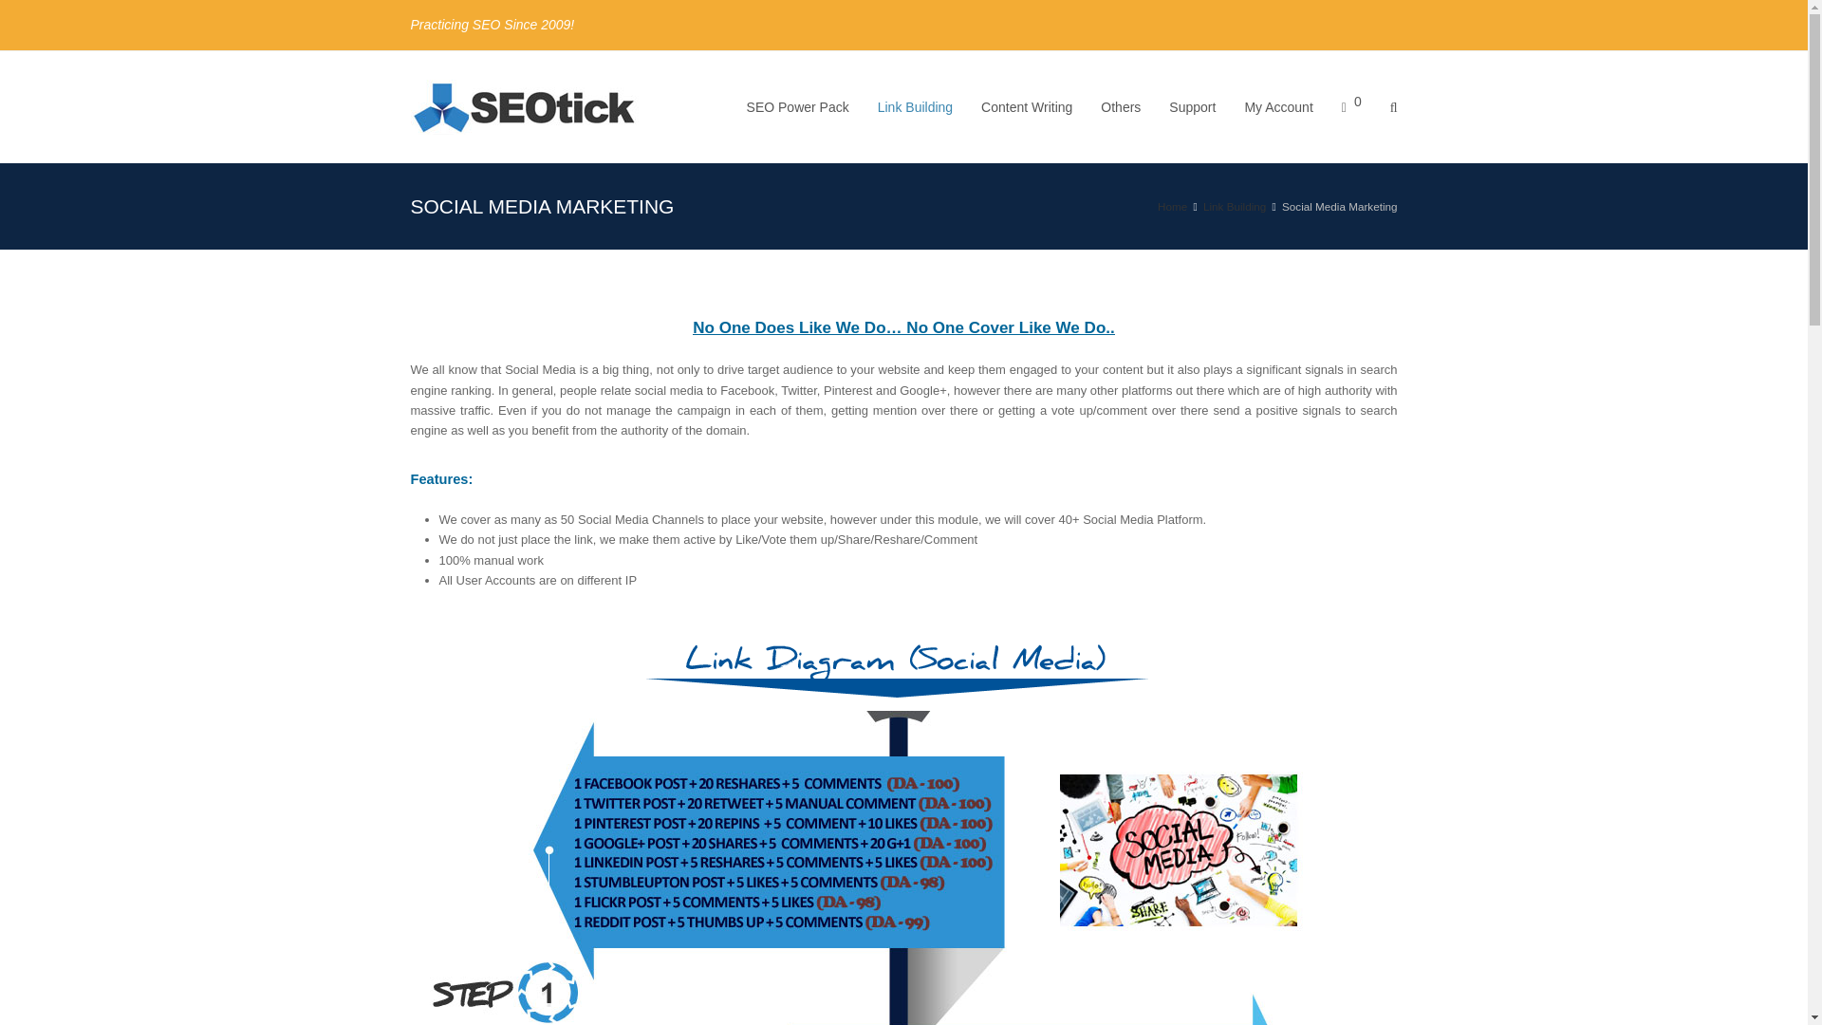 Image resolution: width=1822 pixels, height=1025 pixels. What do you see at coordinates (1234, 205) in the screenshot?
I see `Link Building` at bounding box center [1234, 205].